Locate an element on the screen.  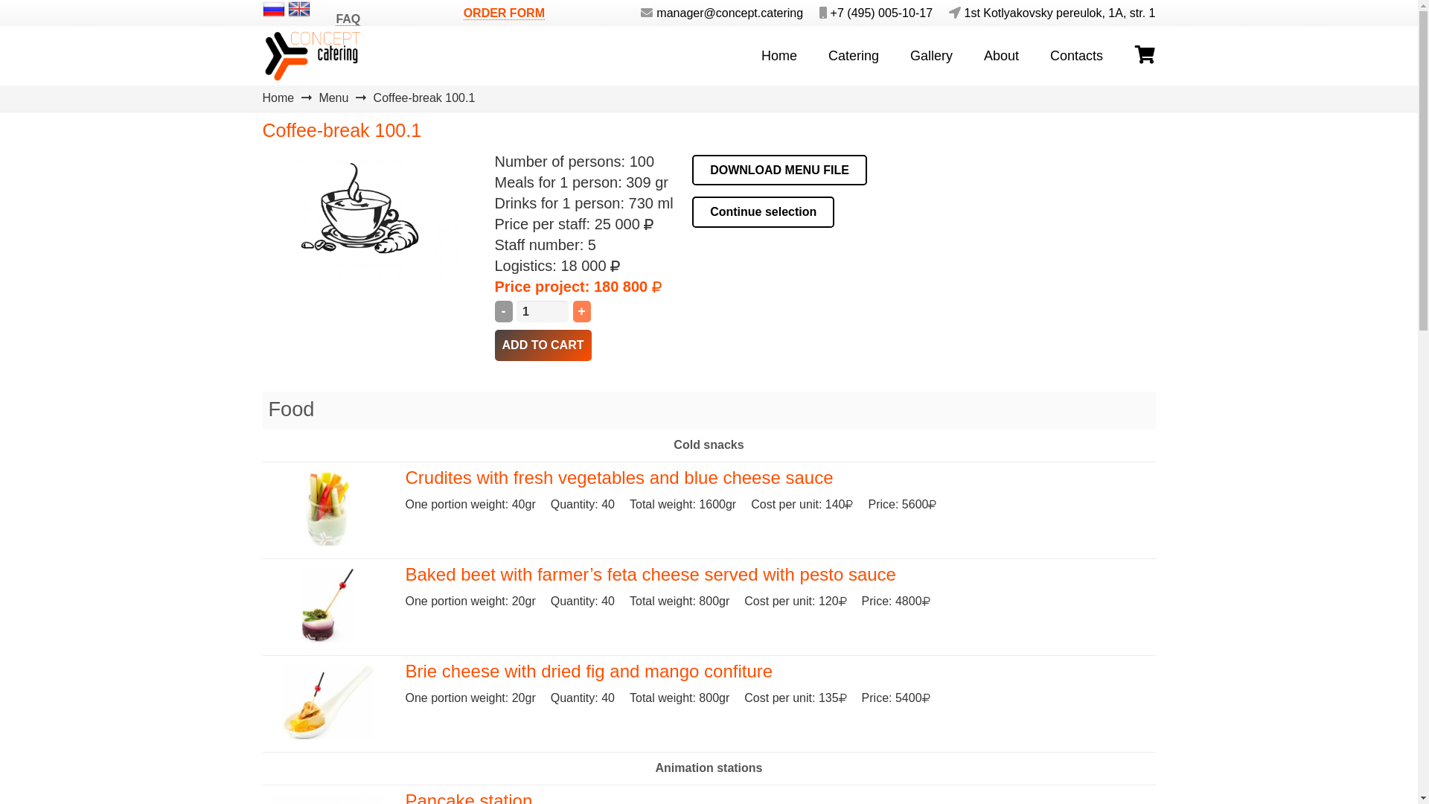
ORDER FORM is located at coordinates (505, 13).